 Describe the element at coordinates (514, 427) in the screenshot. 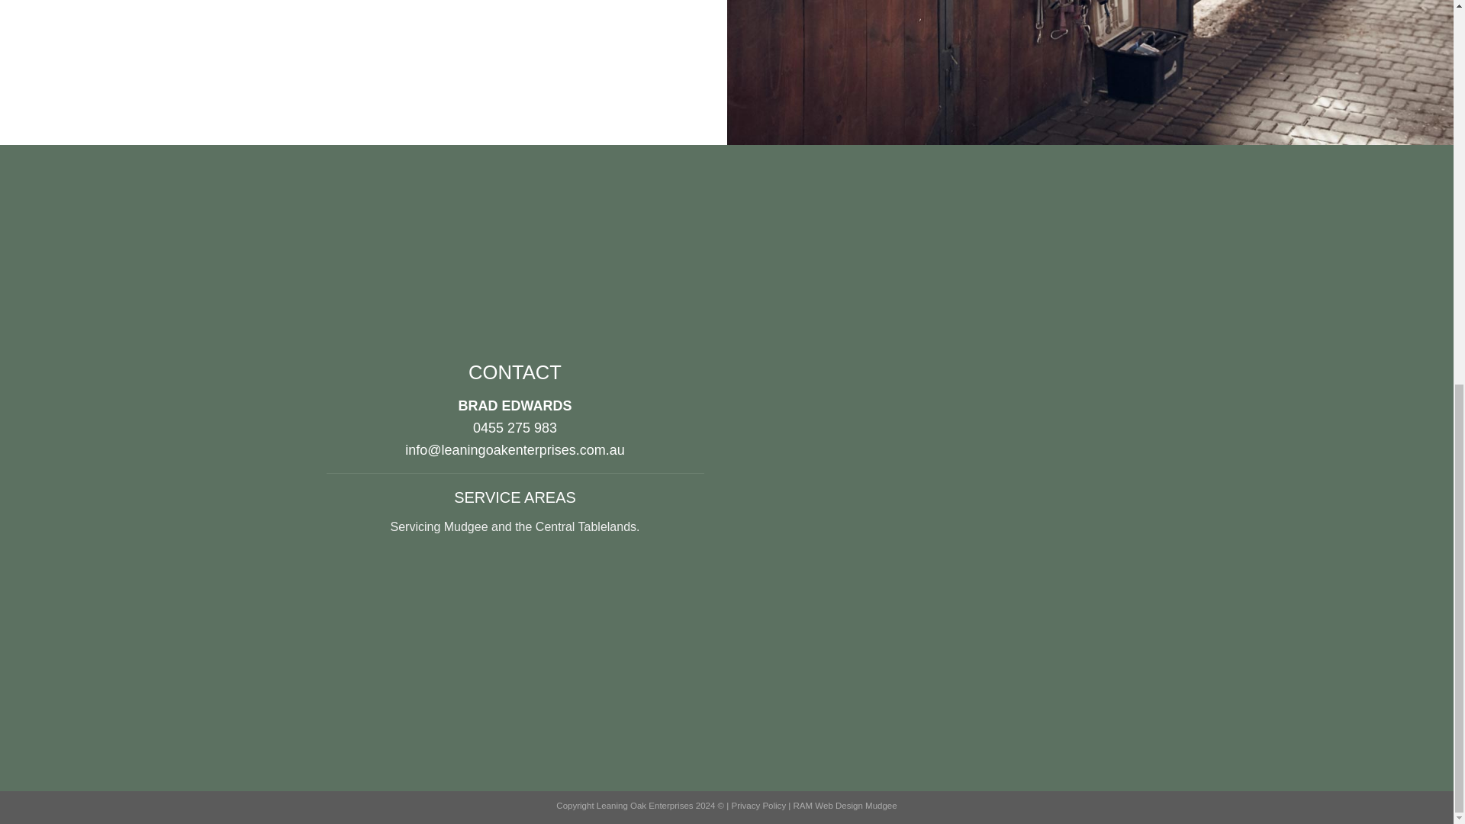

I see `0455 275 983` at that location.